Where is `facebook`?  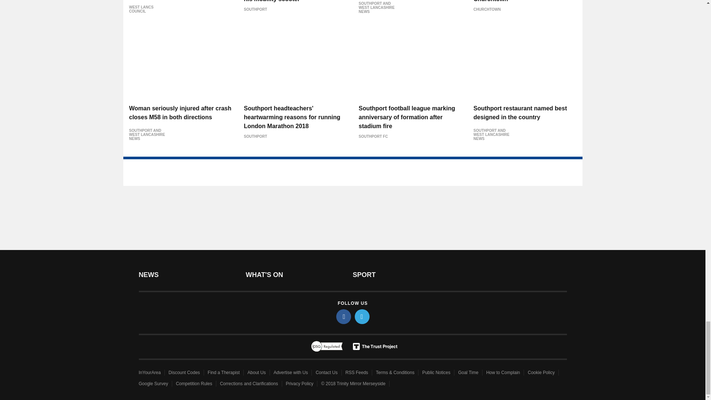 facebook is located at coordinates (344, 316).